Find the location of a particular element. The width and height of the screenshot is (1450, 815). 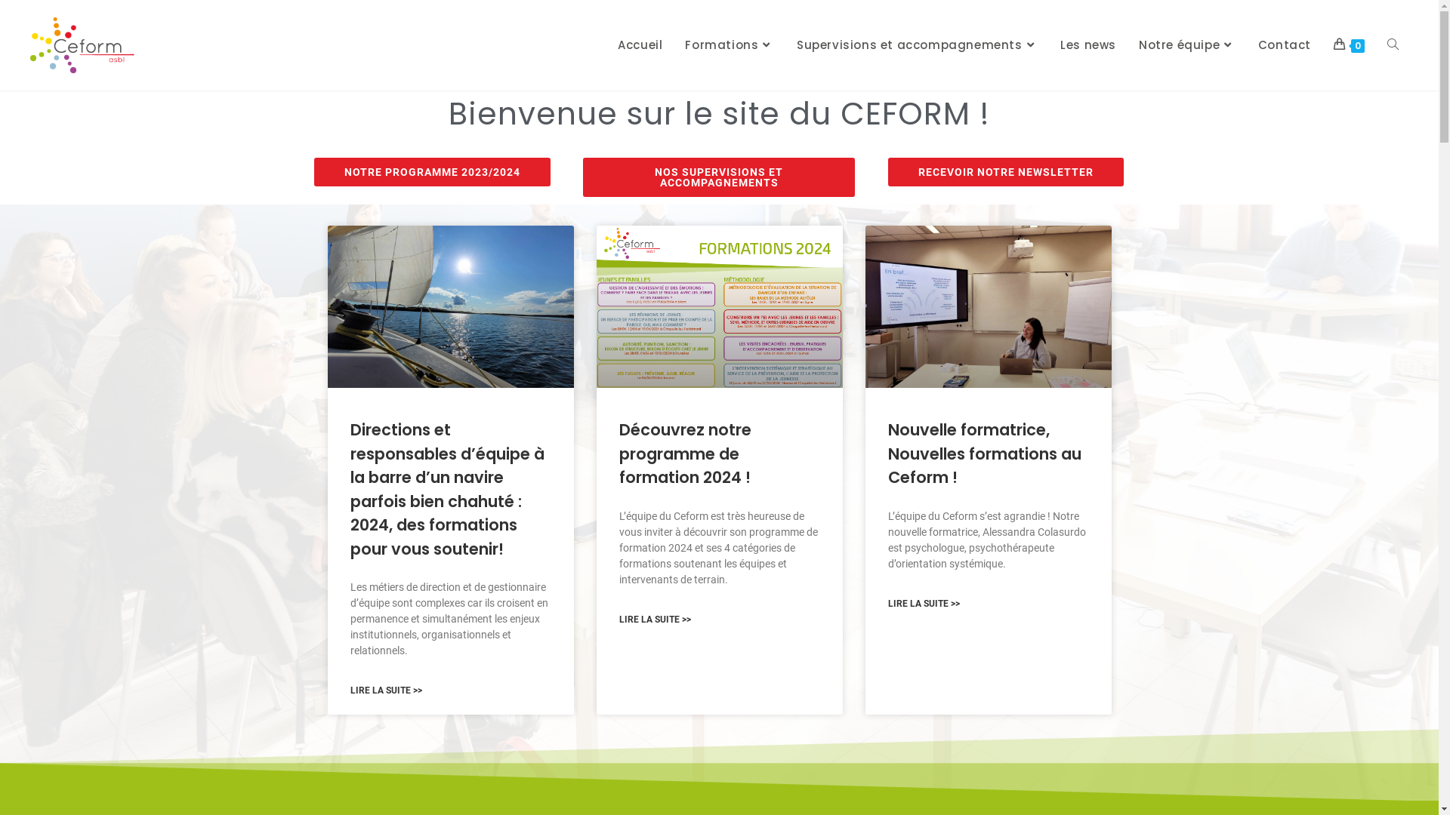

LIRE LA SUITE >> is located at coordinates (656, 620).